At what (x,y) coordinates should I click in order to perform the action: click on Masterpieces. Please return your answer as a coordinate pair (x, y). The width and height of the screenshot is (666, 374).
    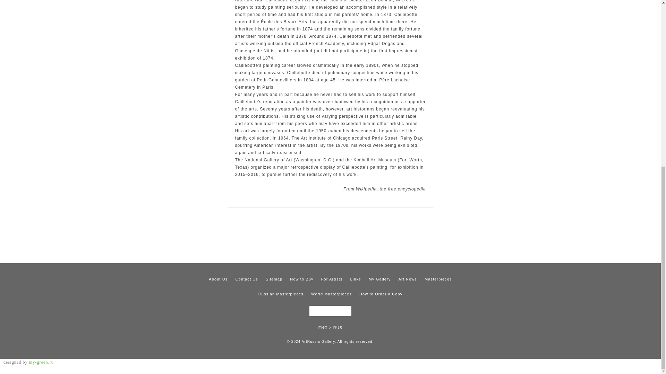
    Looking at the image, I should click on (438, 279).